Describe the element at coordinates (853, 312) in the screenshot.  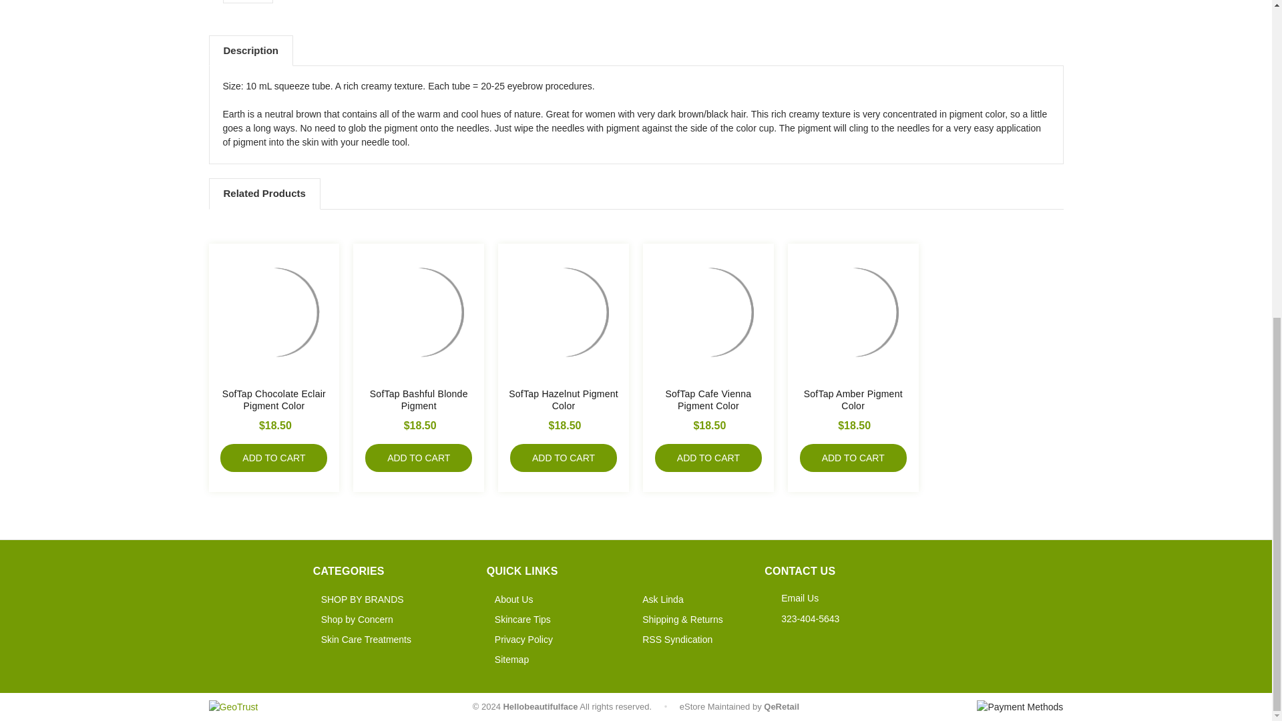
I see `SofTap Amber Pigment Color` at that location.